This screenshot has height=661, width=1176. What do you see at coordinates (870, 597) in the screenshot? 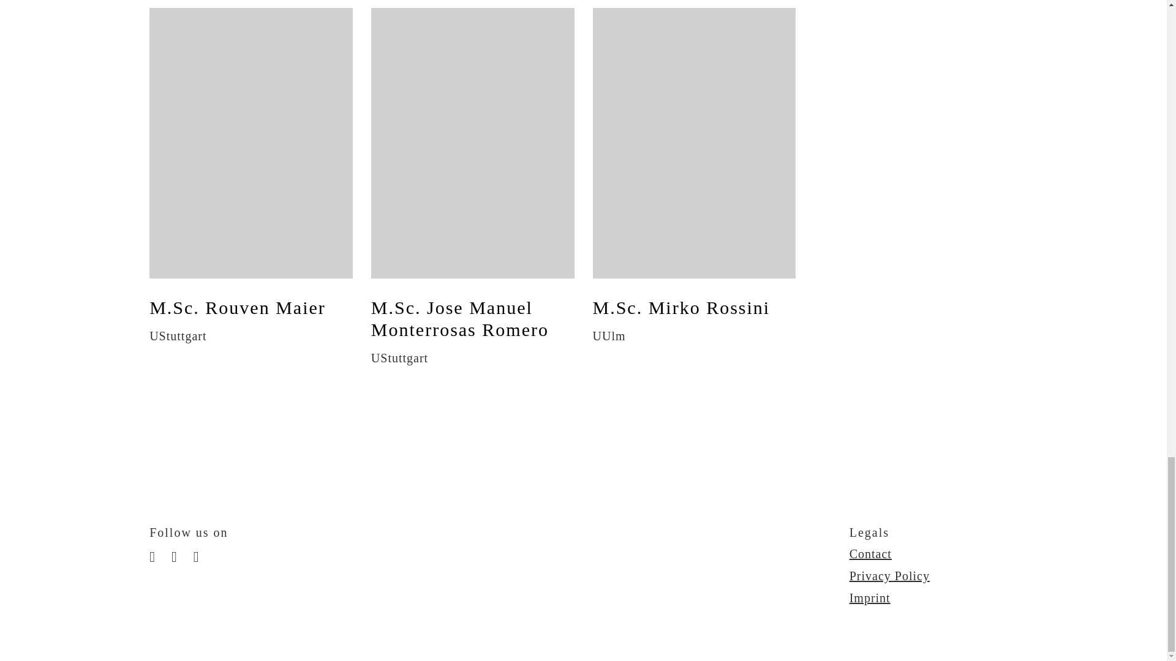
I see `Imprint` at bounding box center [870, 597].